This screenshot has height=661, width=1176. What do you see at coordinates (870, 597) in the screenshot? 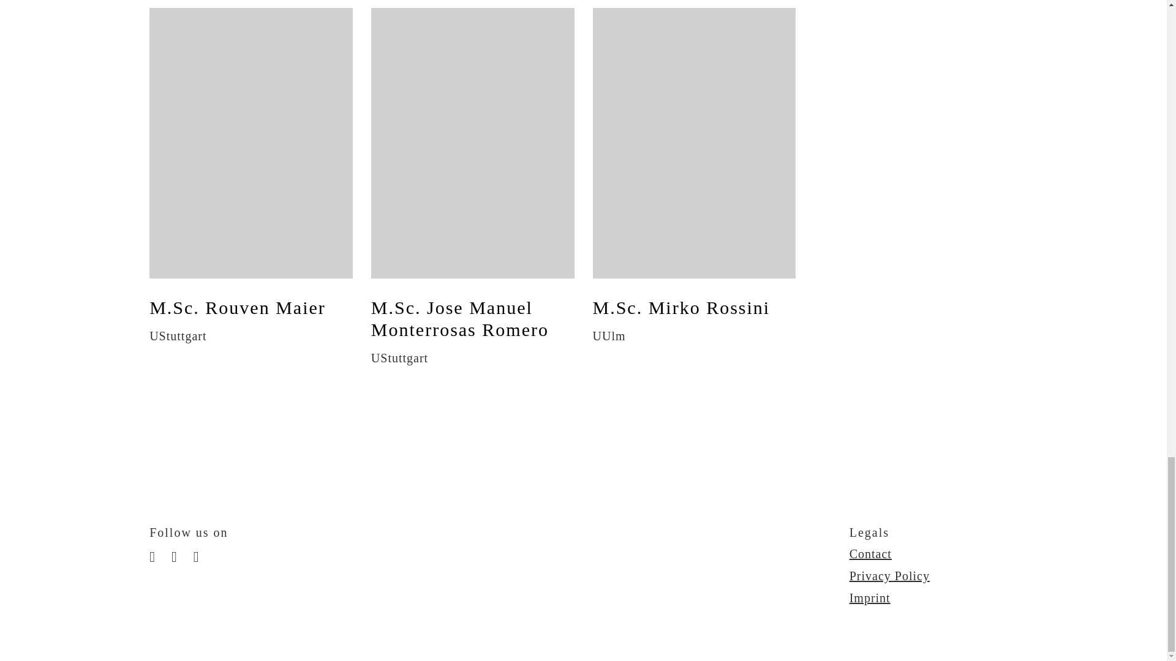
I see `Imprint` at bounding box center [870, 597].